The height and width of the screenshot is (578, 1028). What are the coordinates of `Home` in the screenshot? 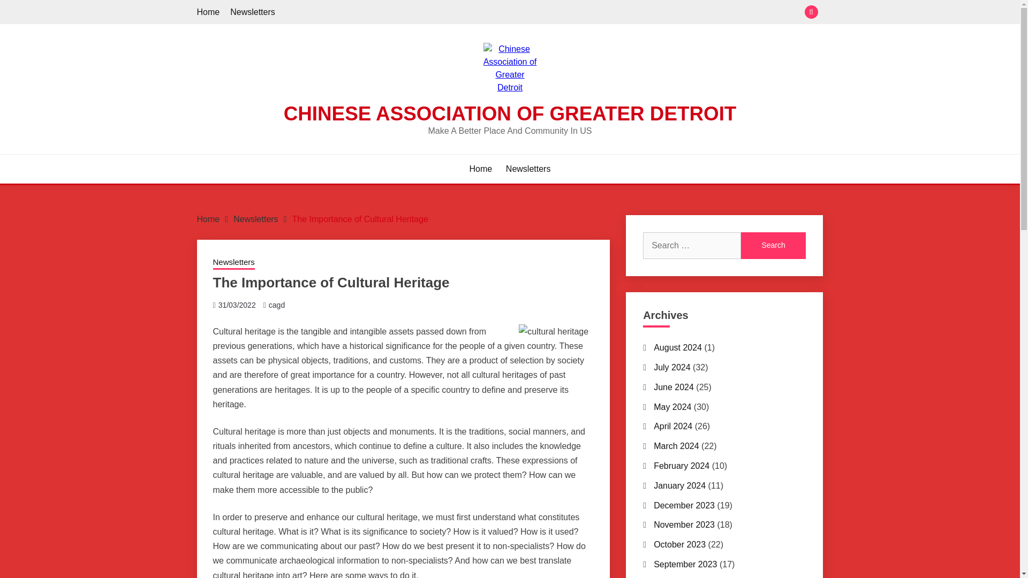 It's located at (481, 169).